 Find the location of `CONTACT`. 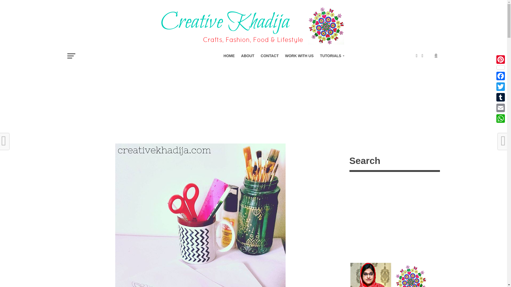

CONTACT is located at coordinates (270, 56).